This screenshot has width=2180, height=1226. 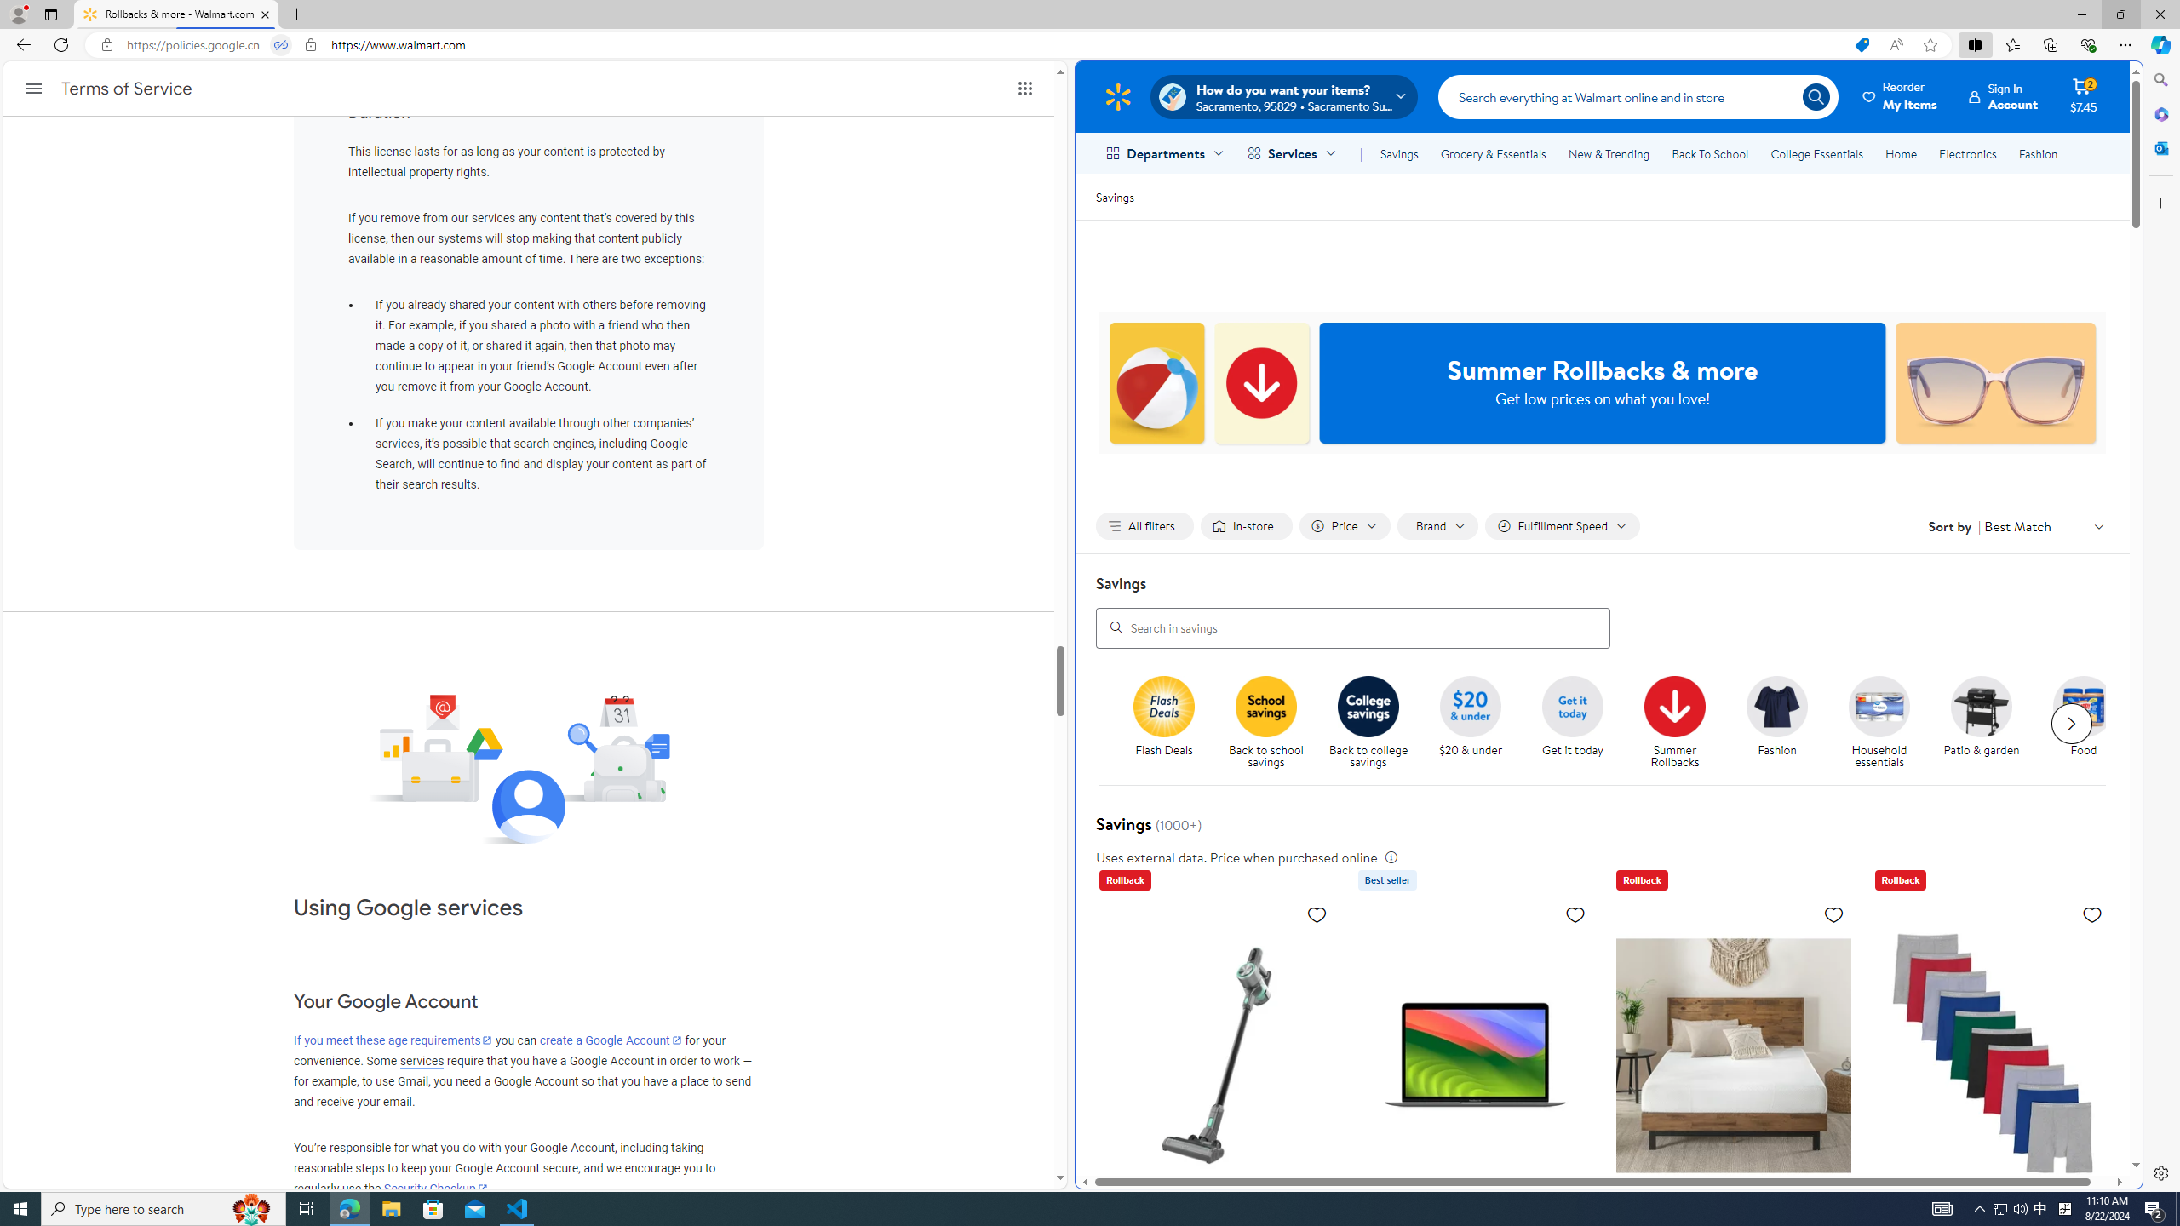 What do you see at coordinates (2038, 153) in the screenshot?
I see `Fashion` at bounding box center [2038, 153].